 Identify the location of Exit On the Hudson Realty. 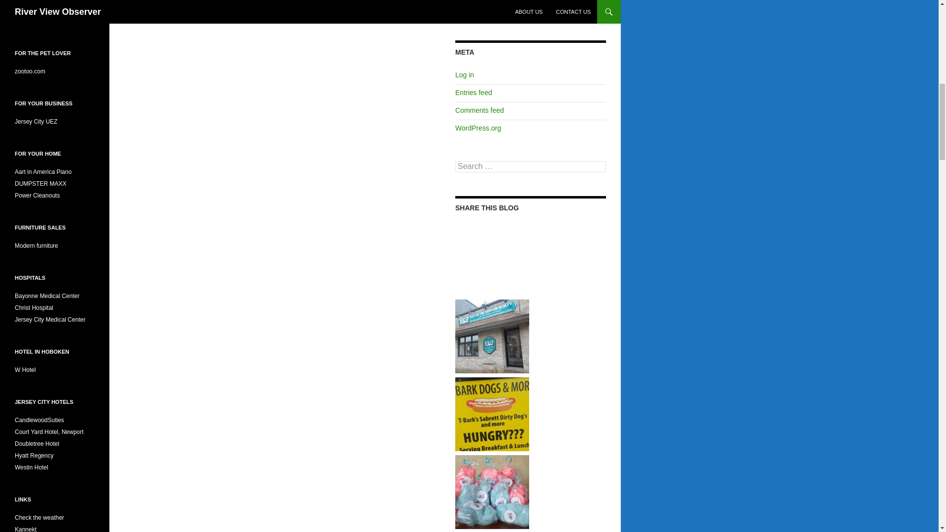
(492, 335).